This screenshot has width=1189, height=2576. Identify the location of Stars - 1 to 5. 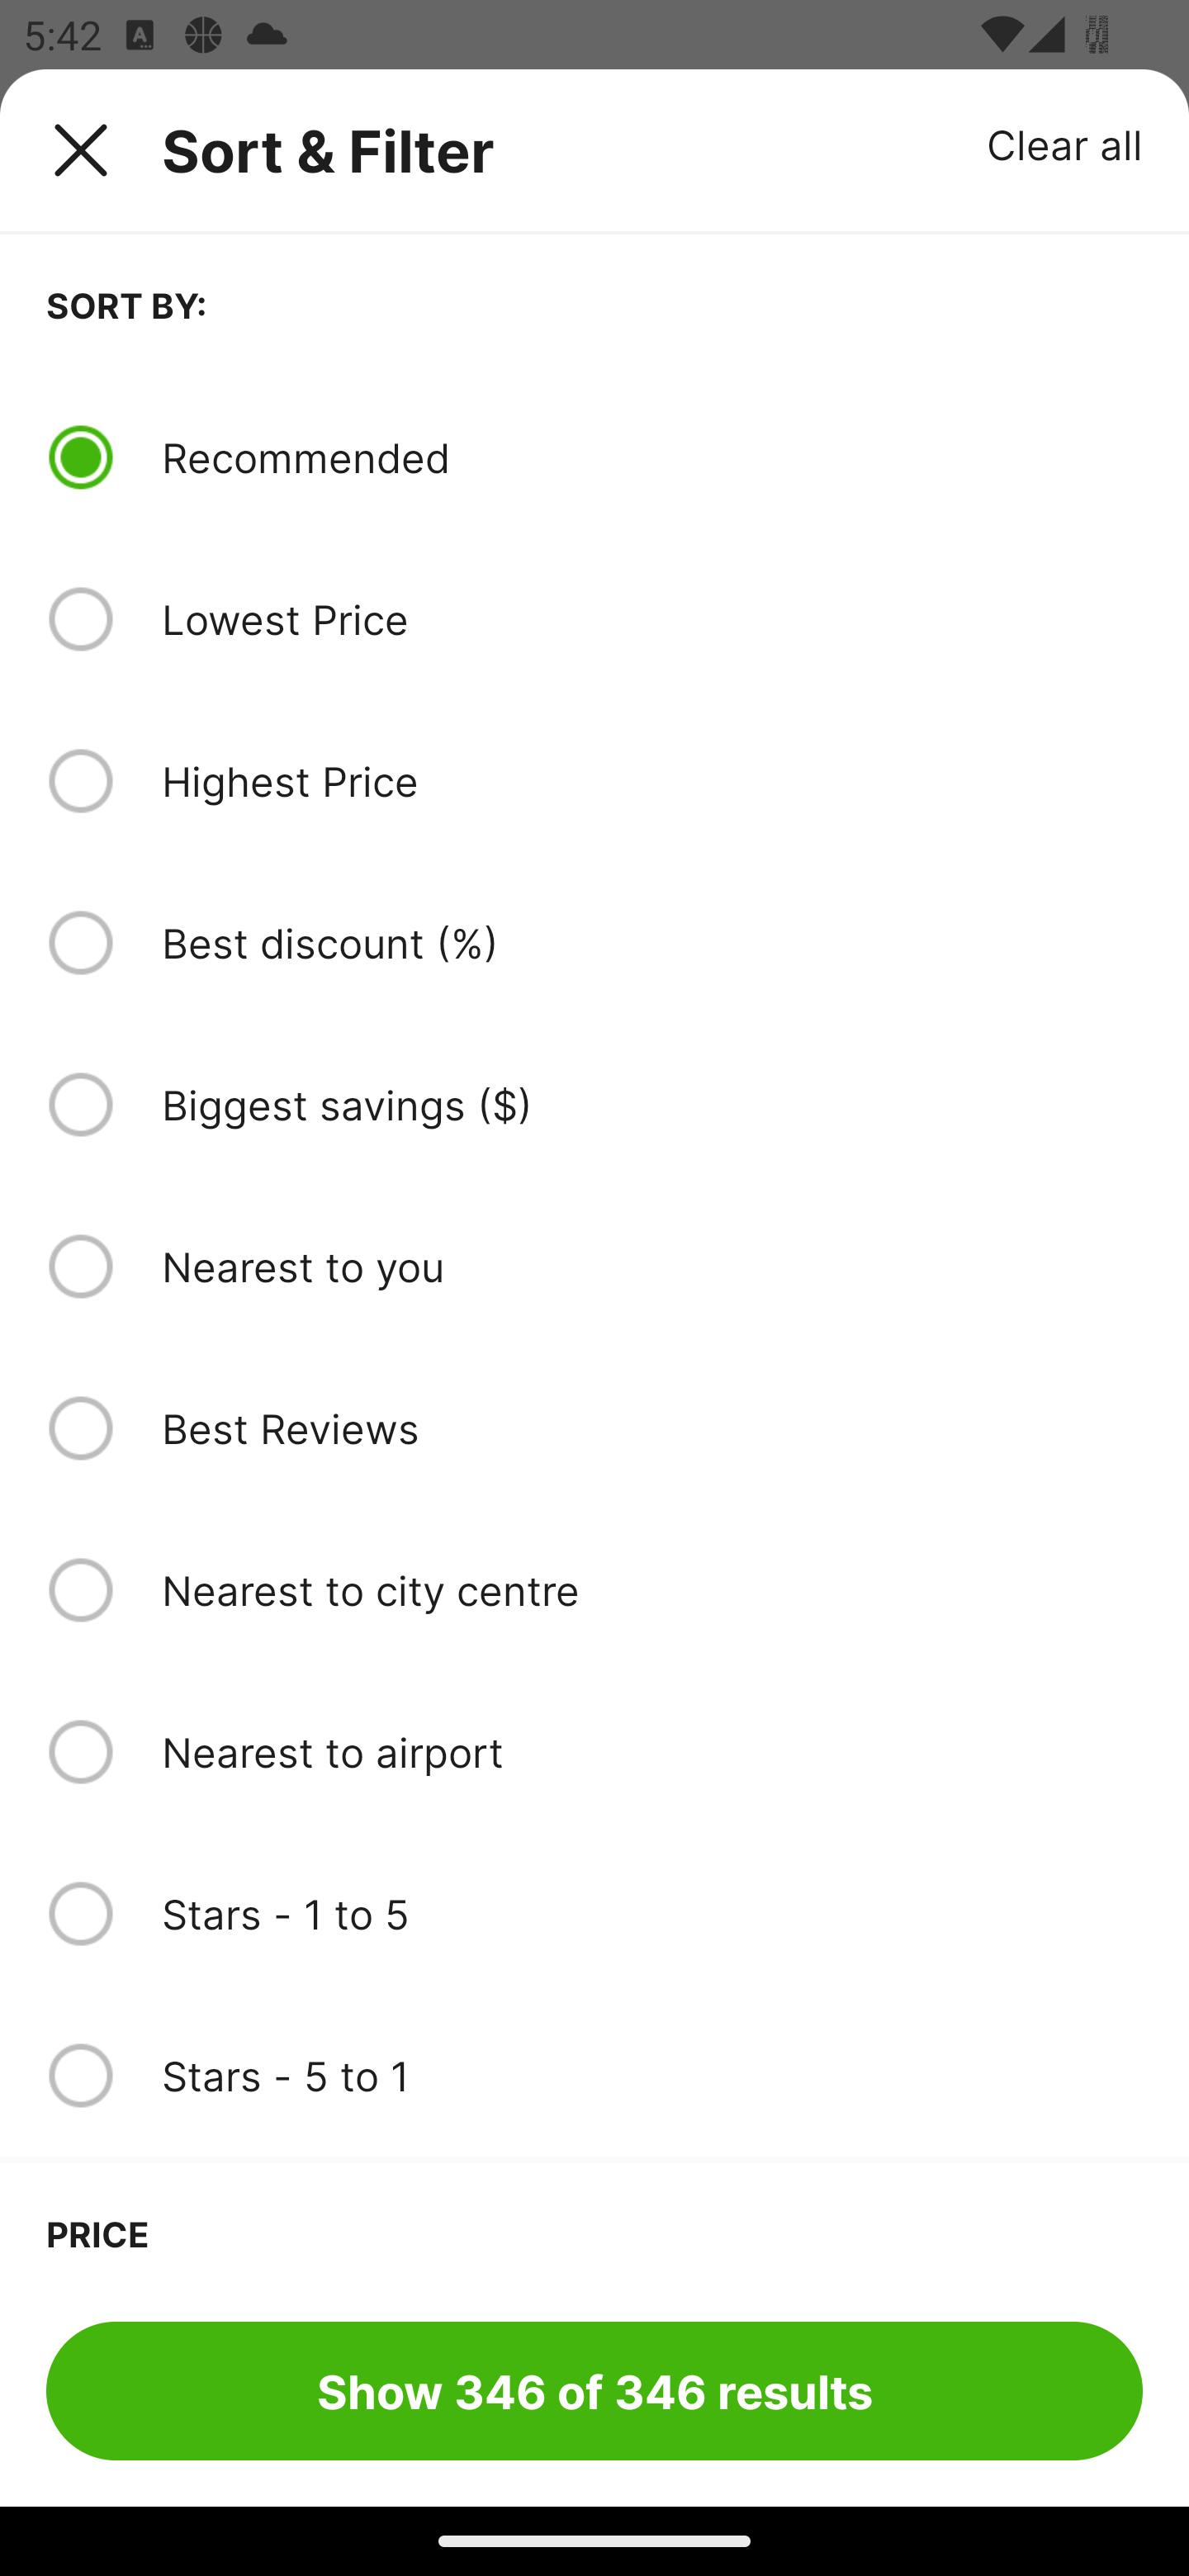
(651, 1914).